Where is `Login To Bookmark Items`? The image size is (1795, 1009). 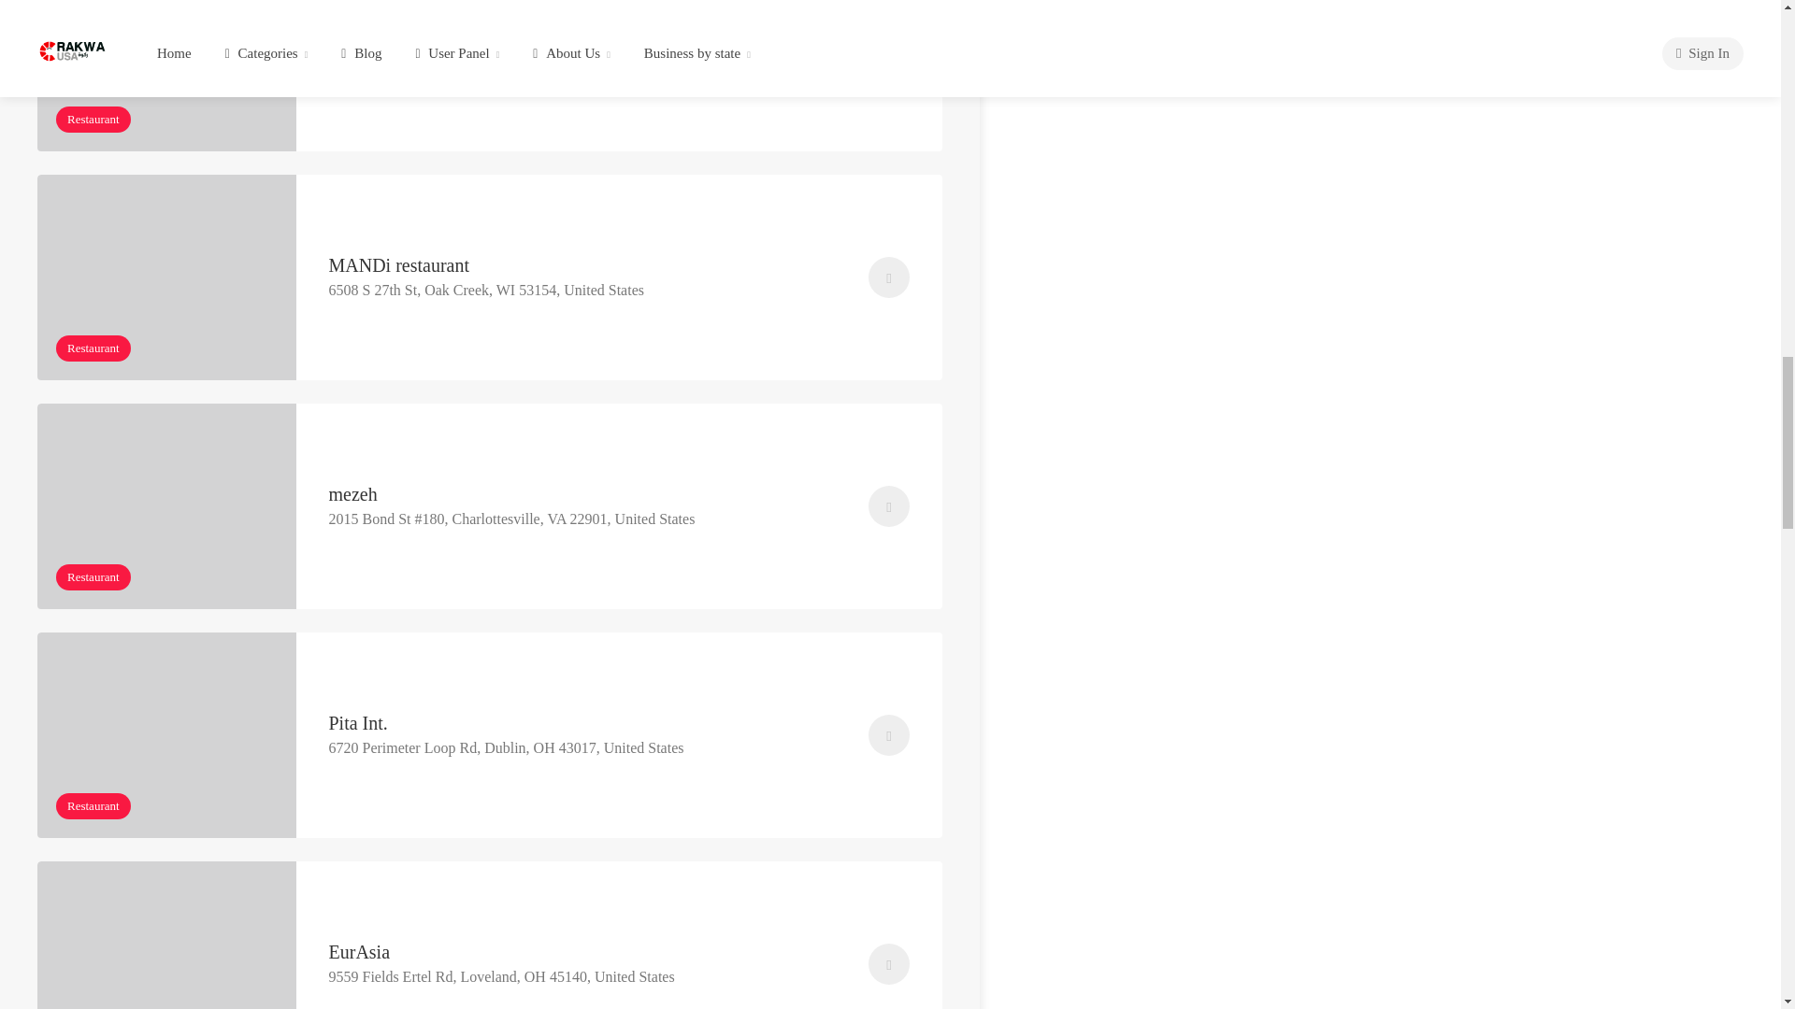 Login To Bookmark Items is located at coordinates (889, 505).